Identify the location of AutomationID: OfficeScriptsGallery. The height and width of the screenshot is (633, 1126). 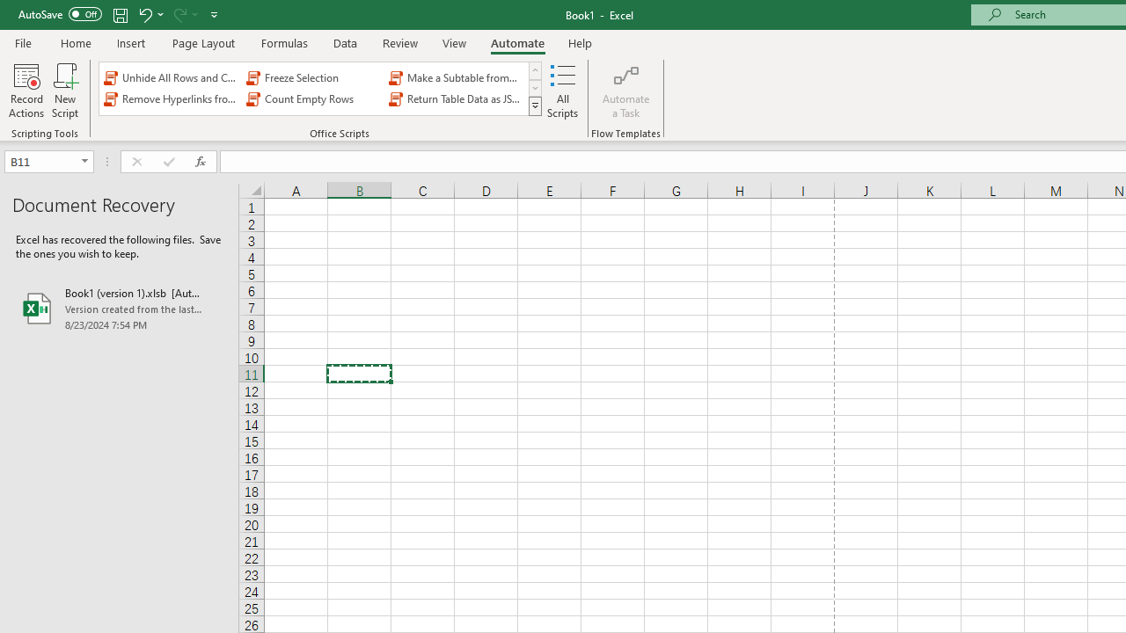
(321, 88).